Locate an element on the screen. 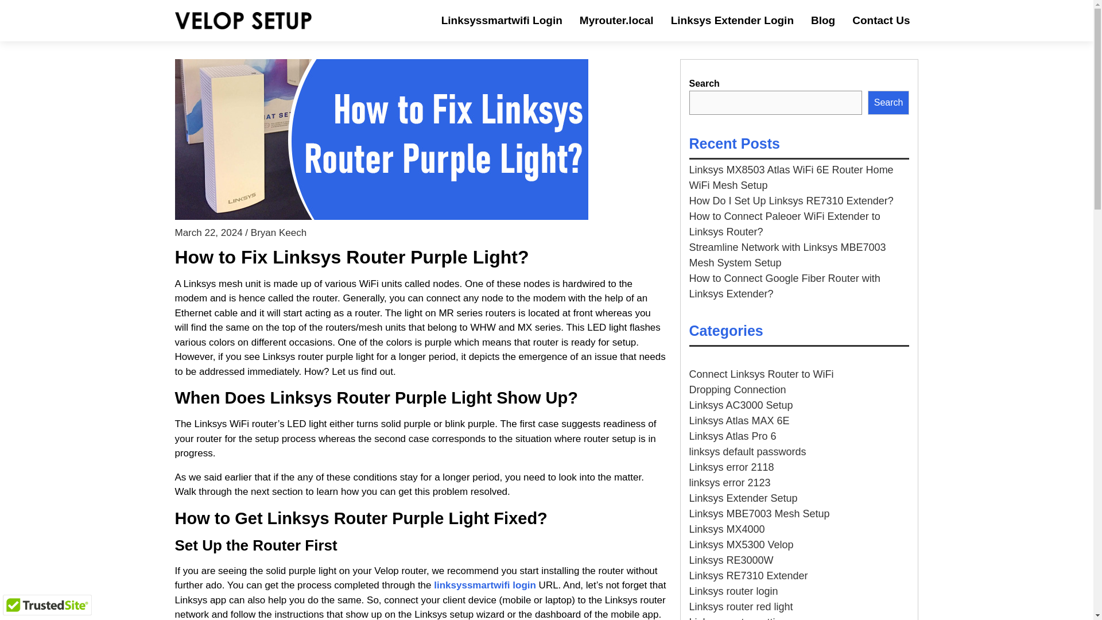 The image size is (1102, 620). Myrouter.local is located at coordinates (616, 21).